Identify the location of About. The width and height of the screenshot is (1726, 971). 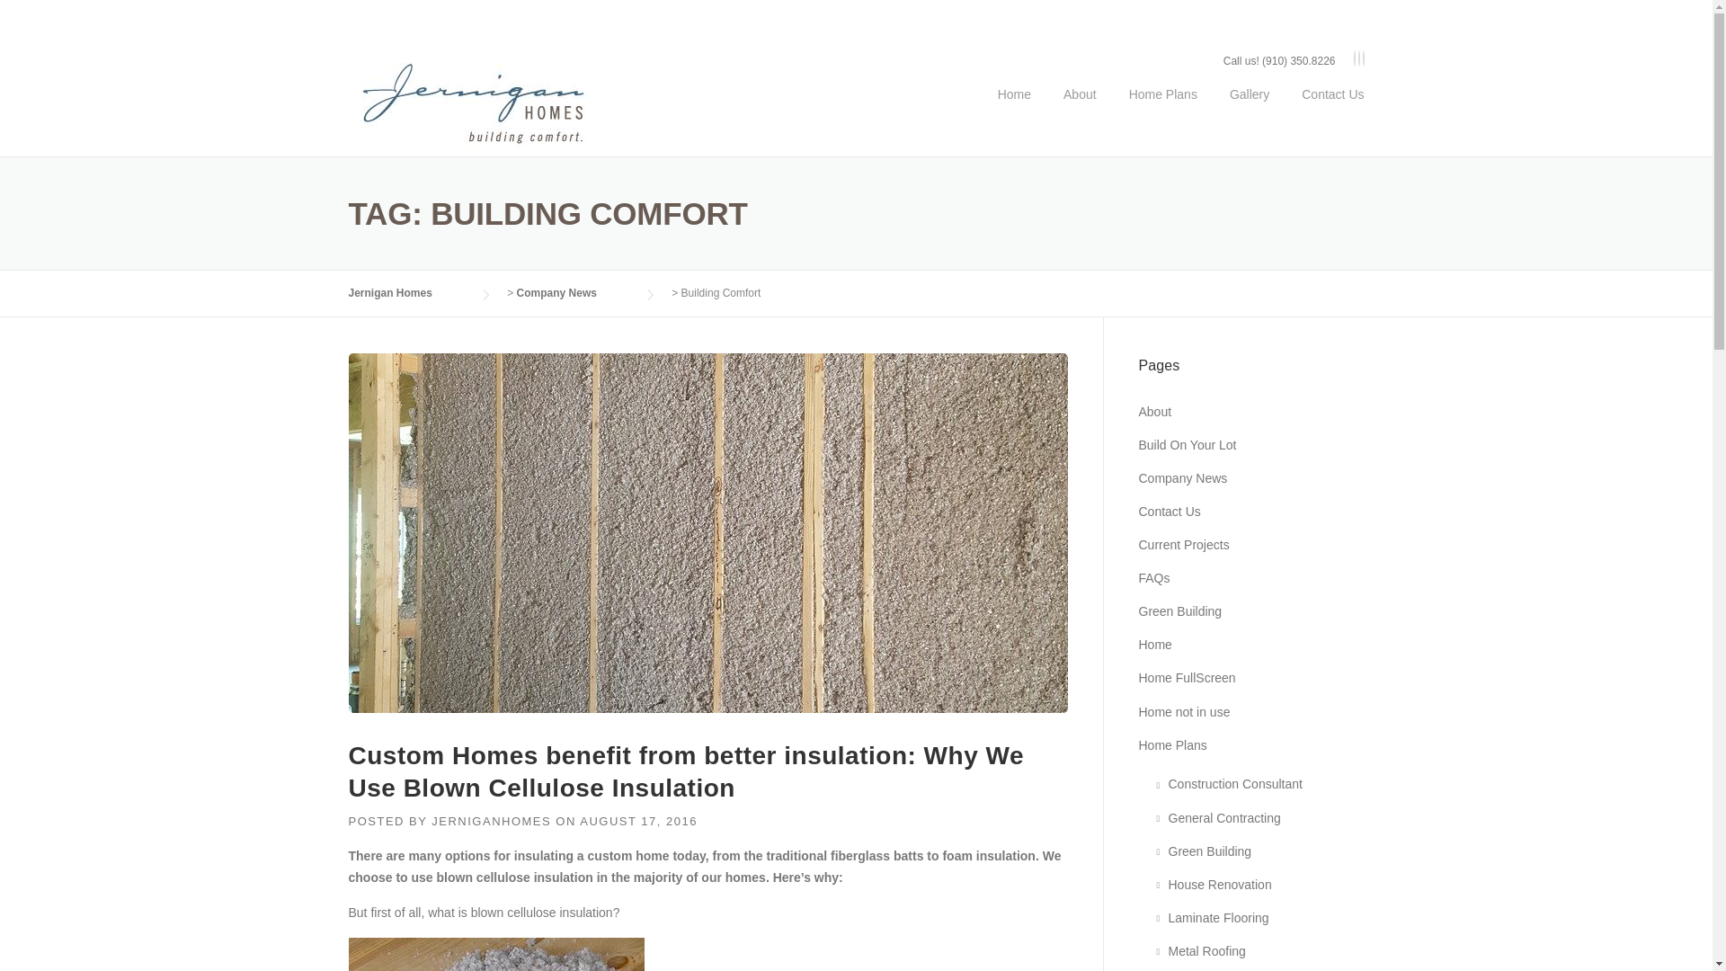
(1081, 108).